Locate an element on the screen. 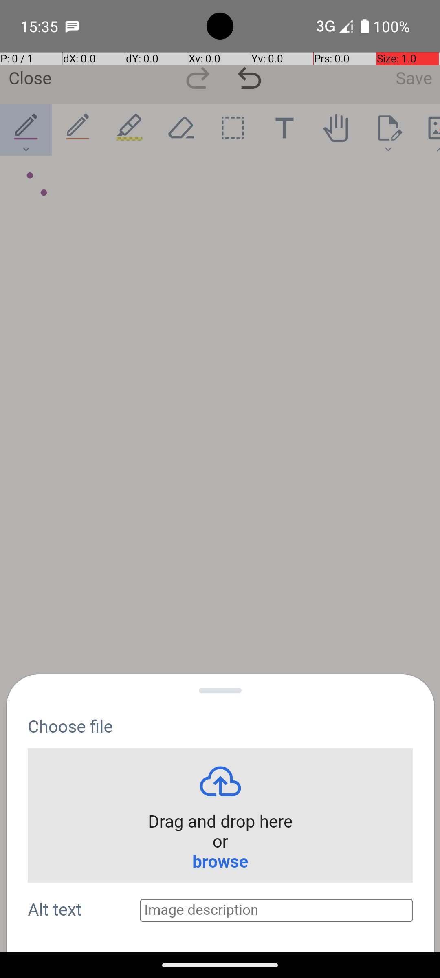 Image resolution: width=440 pixels, height=978 pixels. Eraser is located at coordinates (181, 130).